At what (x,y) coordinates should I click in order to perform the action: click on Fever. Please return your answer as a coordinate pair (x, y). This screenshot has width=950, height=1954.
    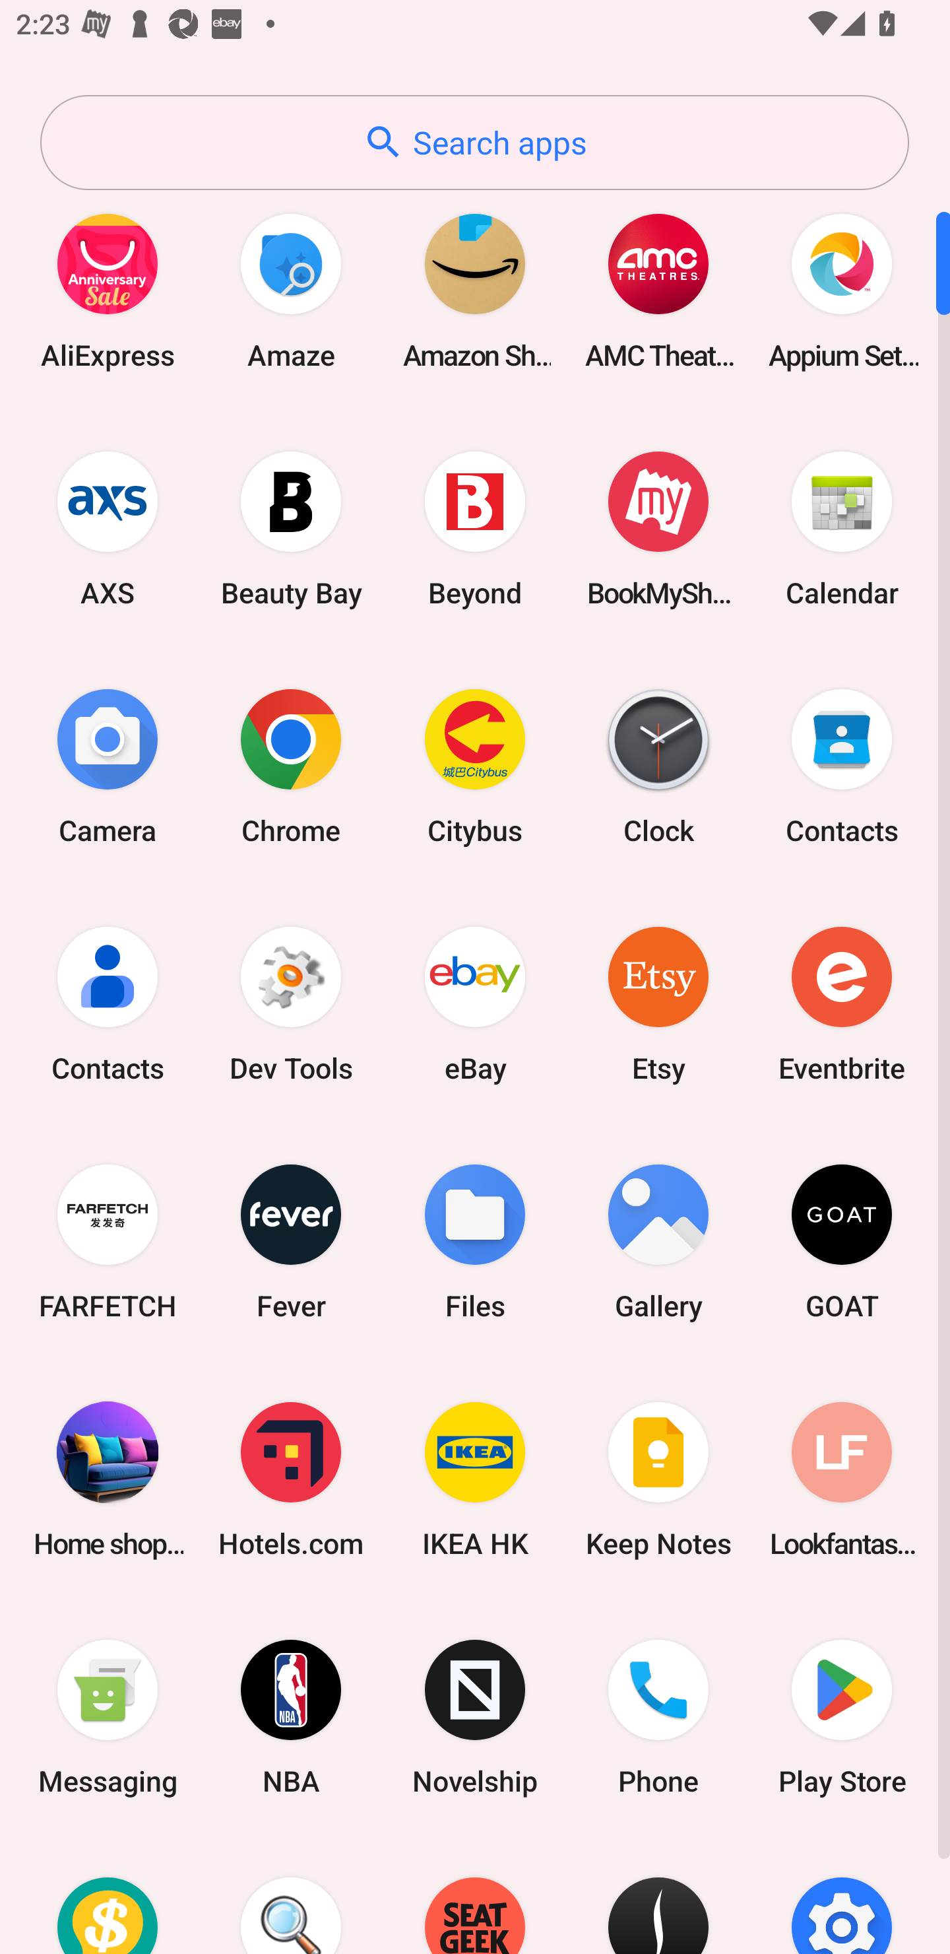
    Looking at the image, I should click on (291, 1241).